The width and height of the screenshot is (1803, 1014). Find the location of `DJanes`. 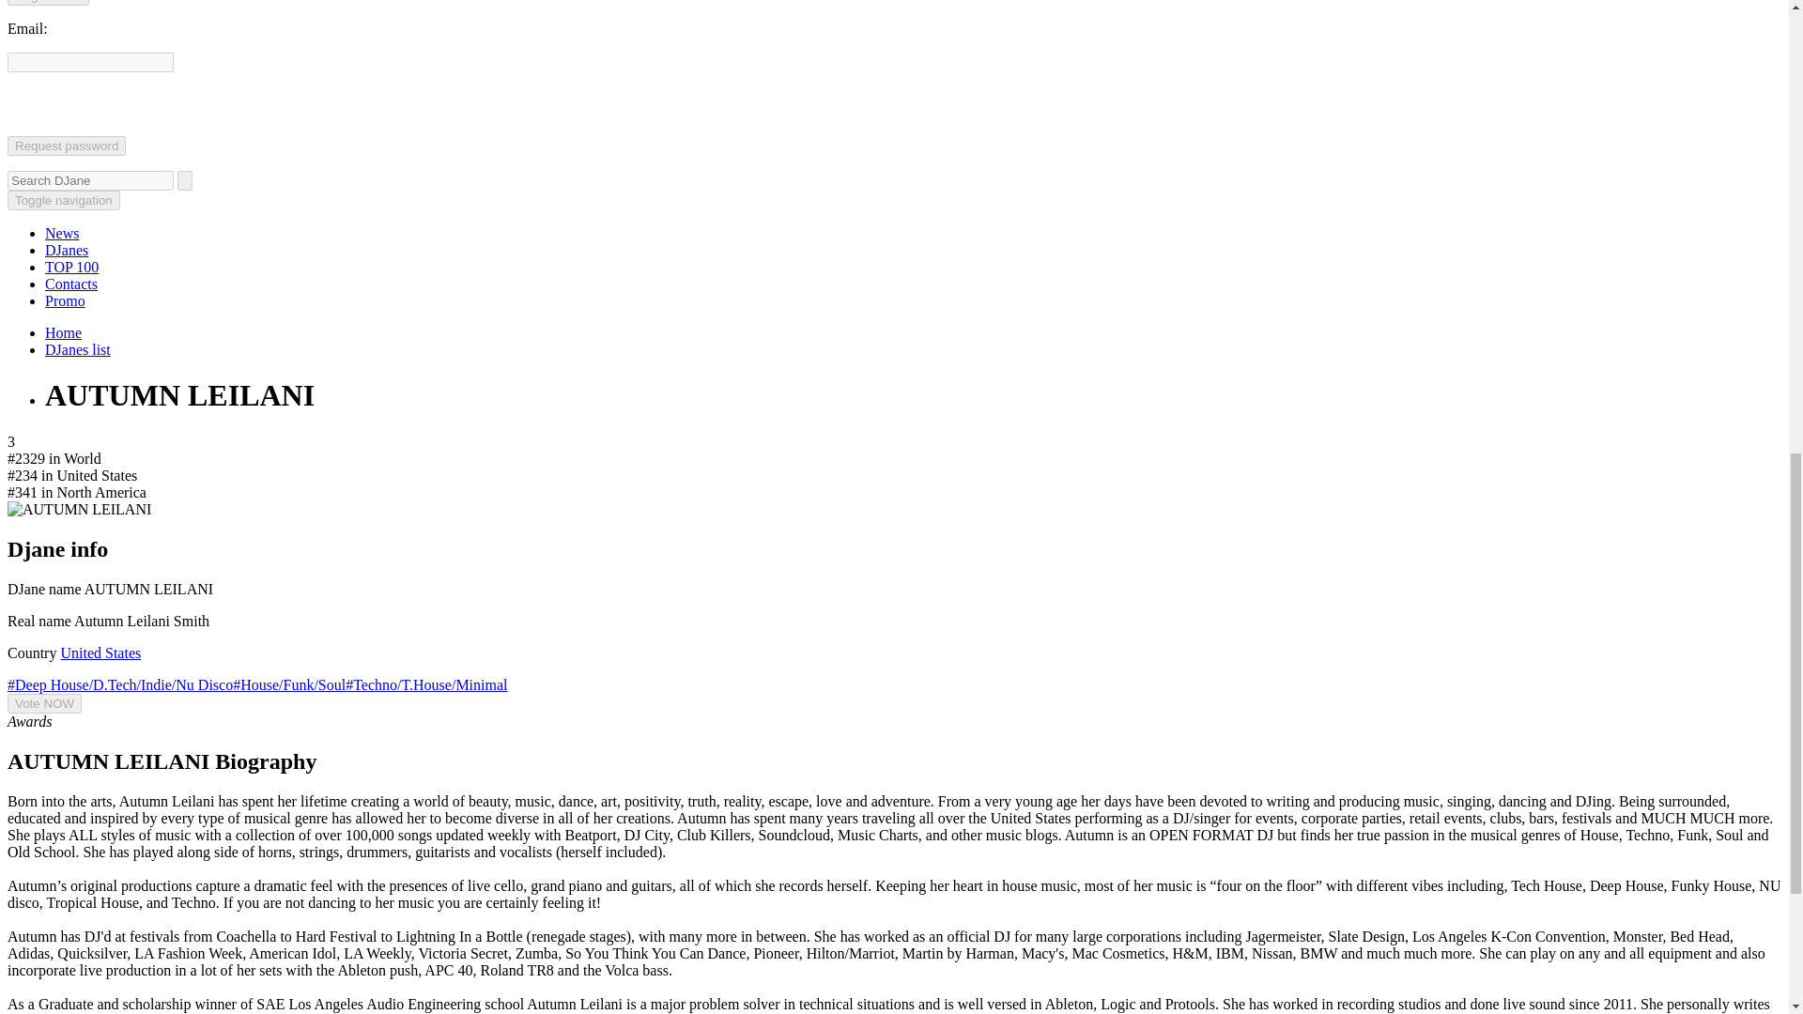

DJanes is located at coordinates (67, 250).